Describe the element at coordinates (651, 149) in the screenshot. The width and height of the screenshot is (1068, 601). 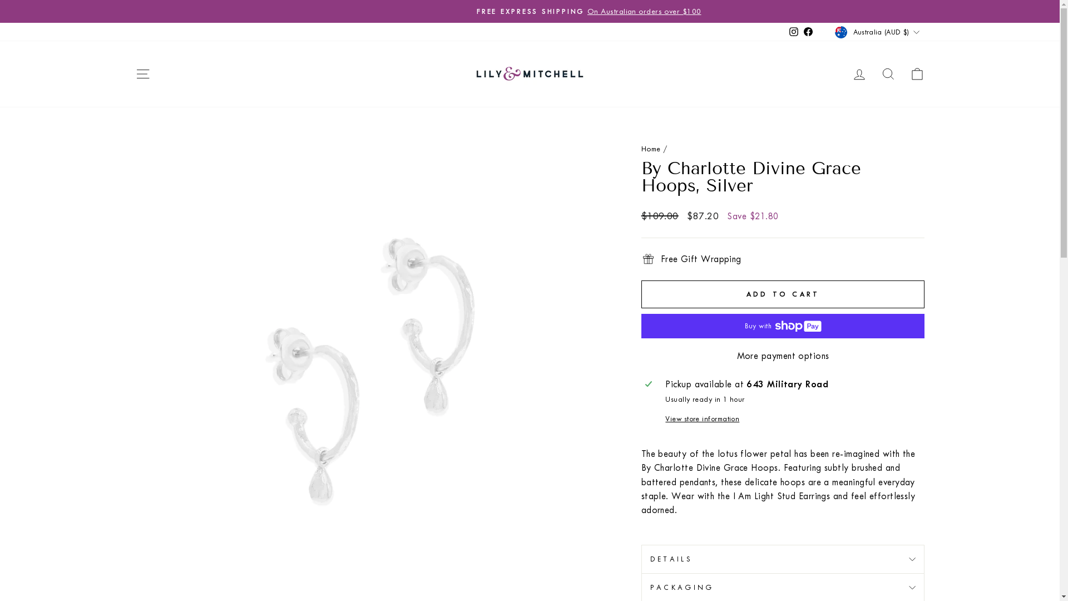
I see `Home` at that location.